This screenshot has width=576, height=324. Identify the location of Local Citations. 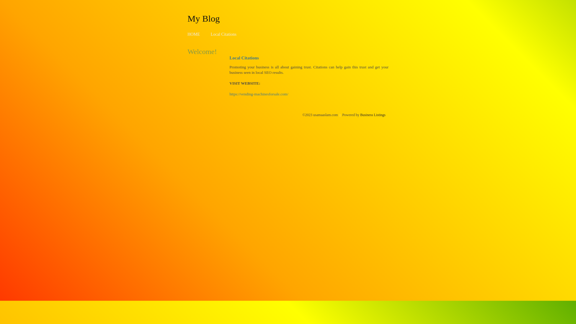
(223, 34).